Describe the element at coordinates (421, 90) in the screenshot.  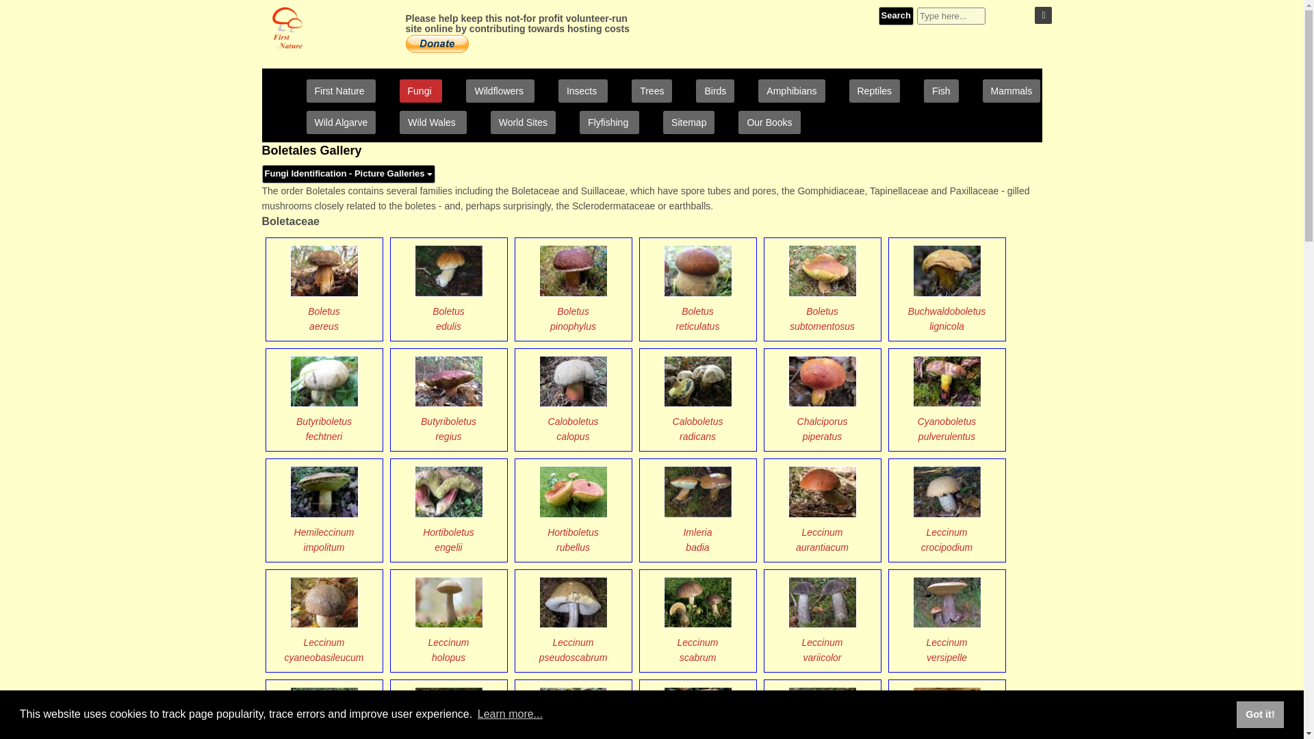
I see `Fungi` at that location.